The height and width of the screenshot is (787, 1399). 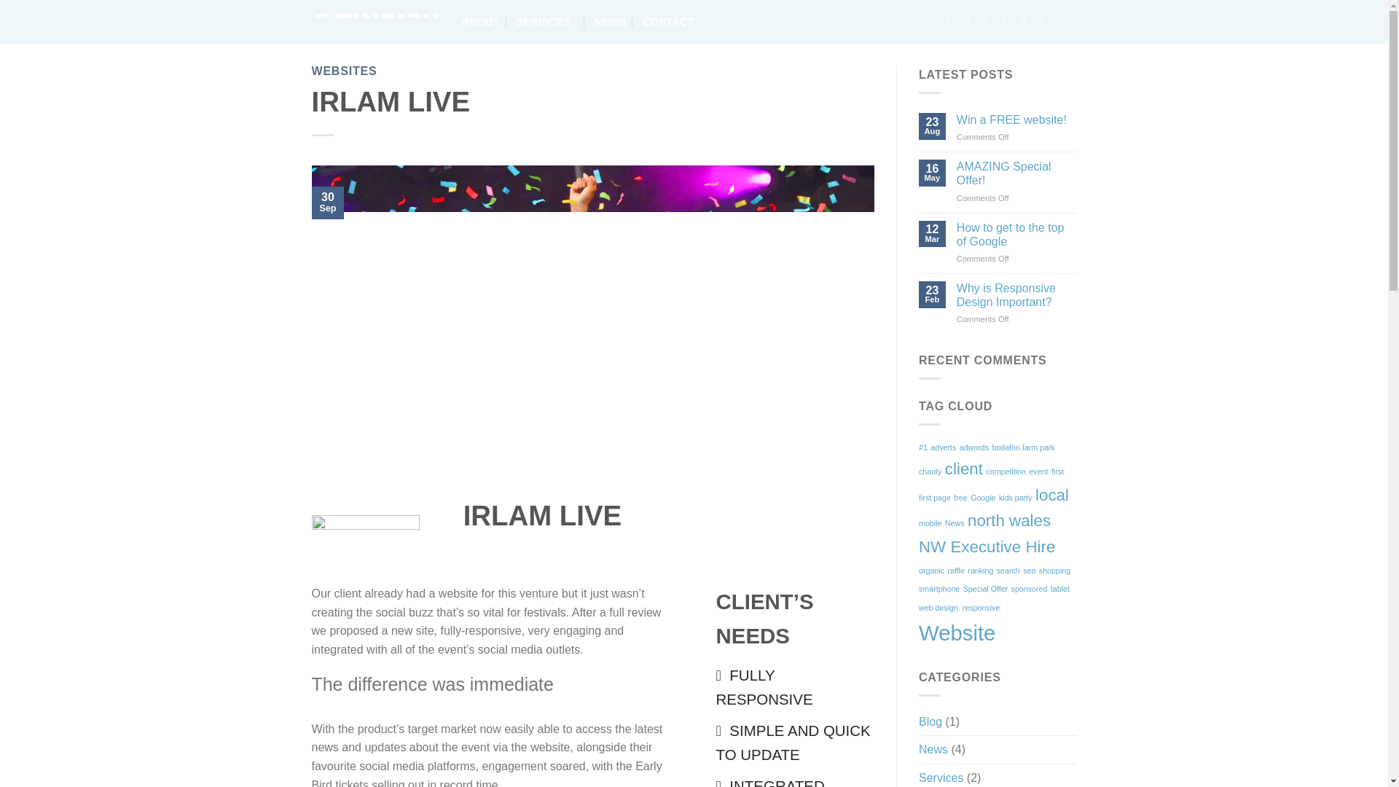 I want to click on Follow us on Instagram, so click(x=1030, y=20).